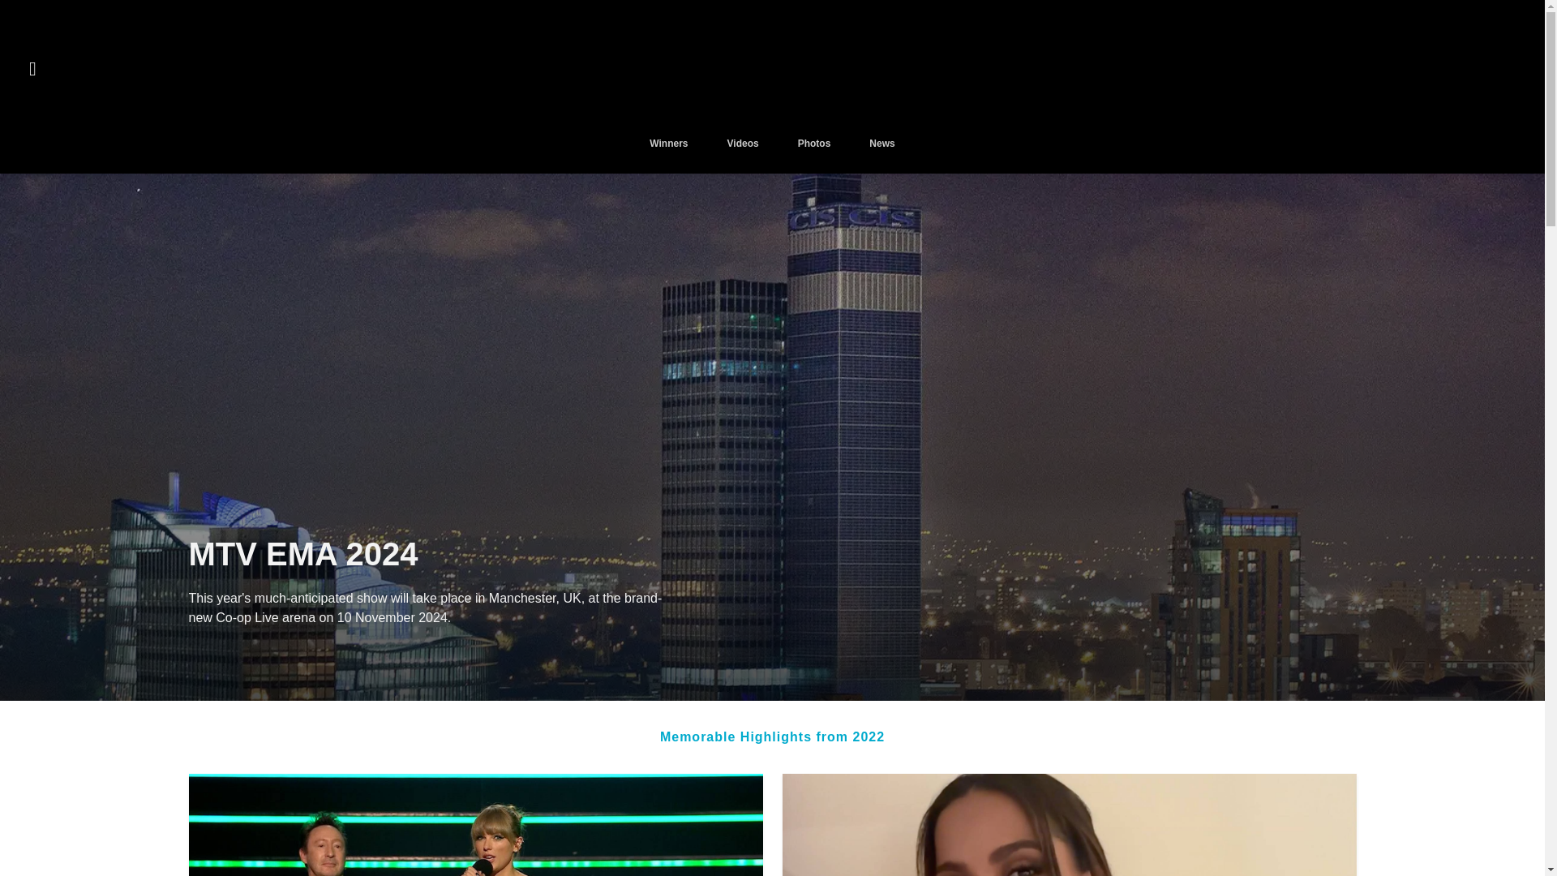 The width and height of the screenshot is (1557, 876). Describe the element at coordinates (881, 155) in the screenshot. I see `News` at that location.